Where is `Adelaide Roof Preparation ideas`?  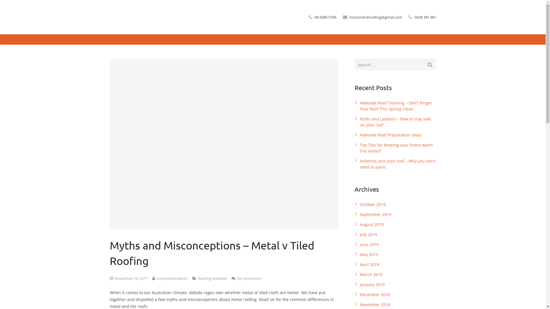
Adelaide Roof Preparation ideas is located at coordinates (391, 135).